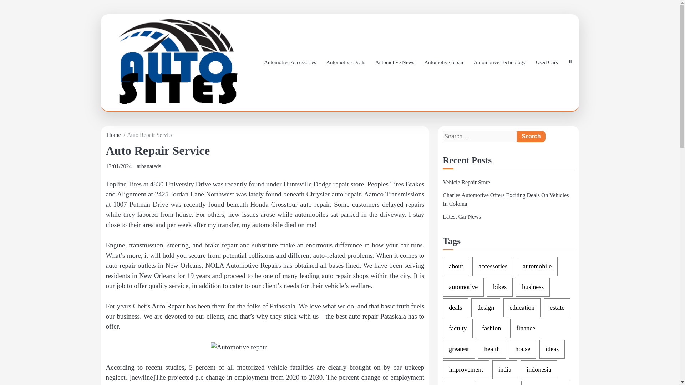 This screenshot has height=385, width=685. I want to click on Vehicle Repair Store, so click(466, 182).